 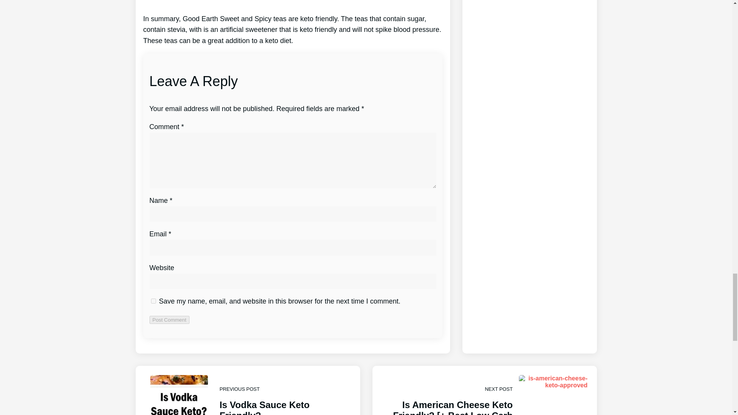 I want to click on yes, so click(x=153, y=300).